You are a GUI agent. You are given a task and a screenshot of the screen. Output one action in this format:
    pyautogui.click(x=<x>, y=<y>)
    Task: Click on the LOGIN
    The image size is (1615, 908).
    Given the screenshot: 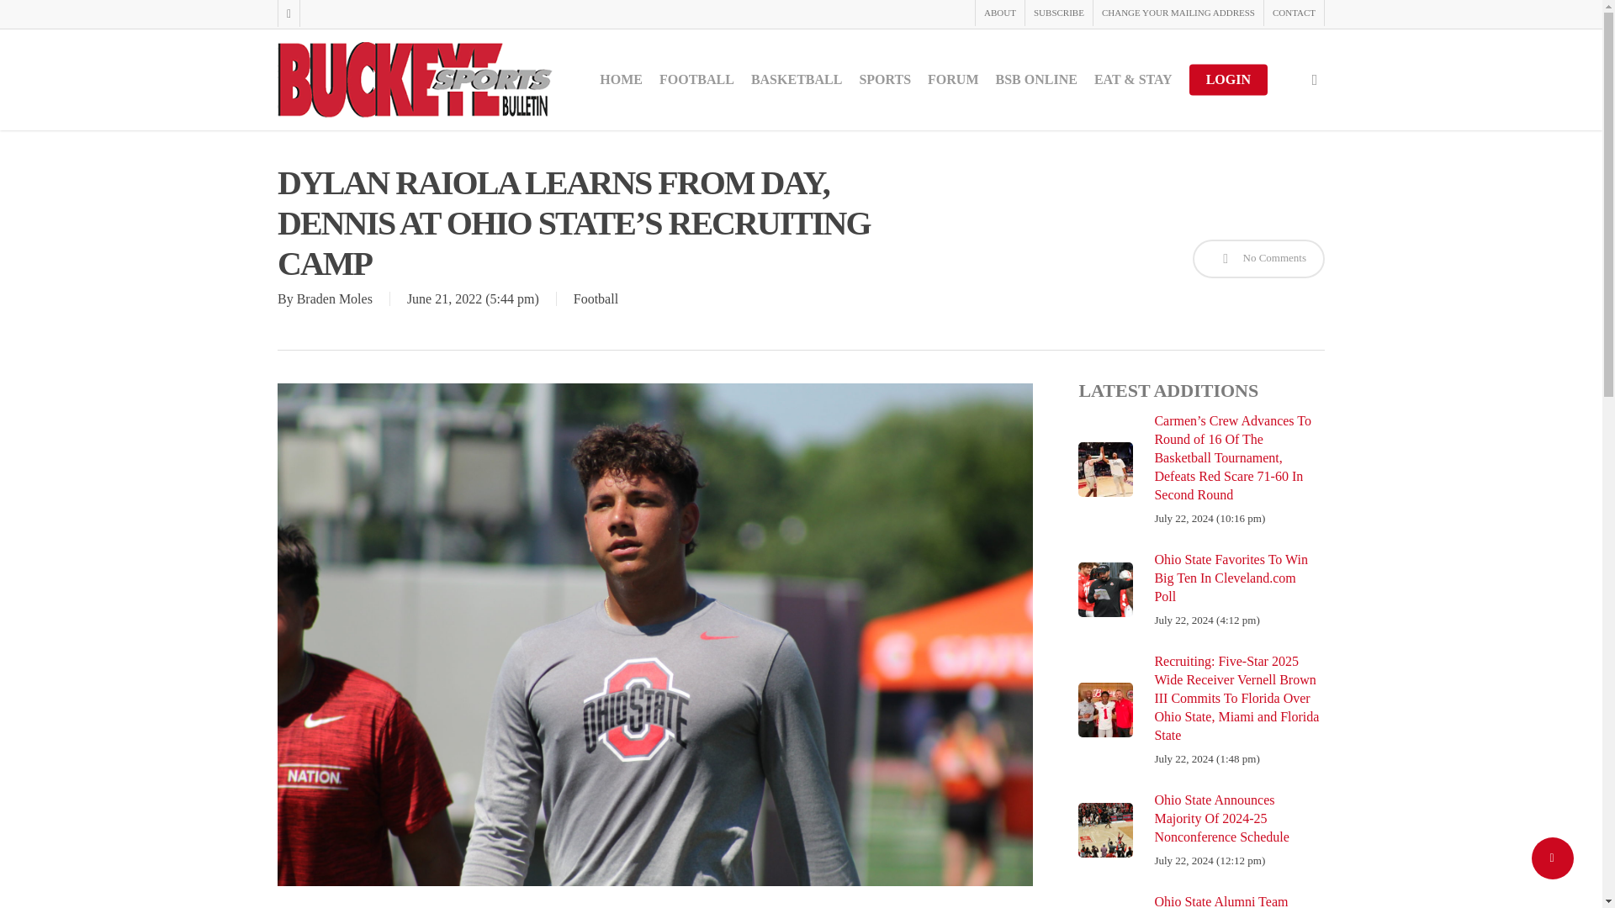 What is the action you would take?
    pyautogui.click(x=1228, y=79)
    